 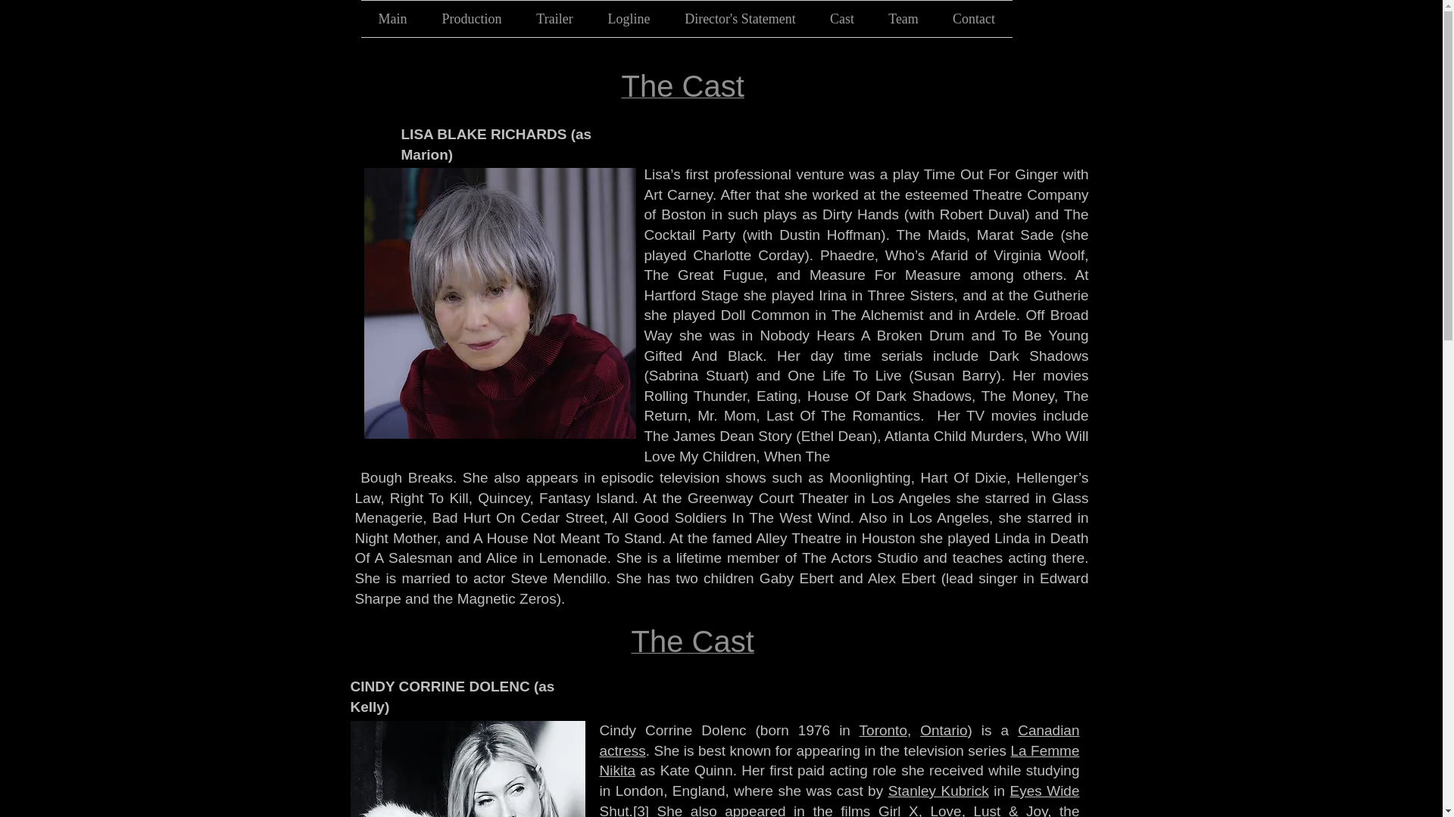 I want to click on Ontario, so click(x=944, y=730).